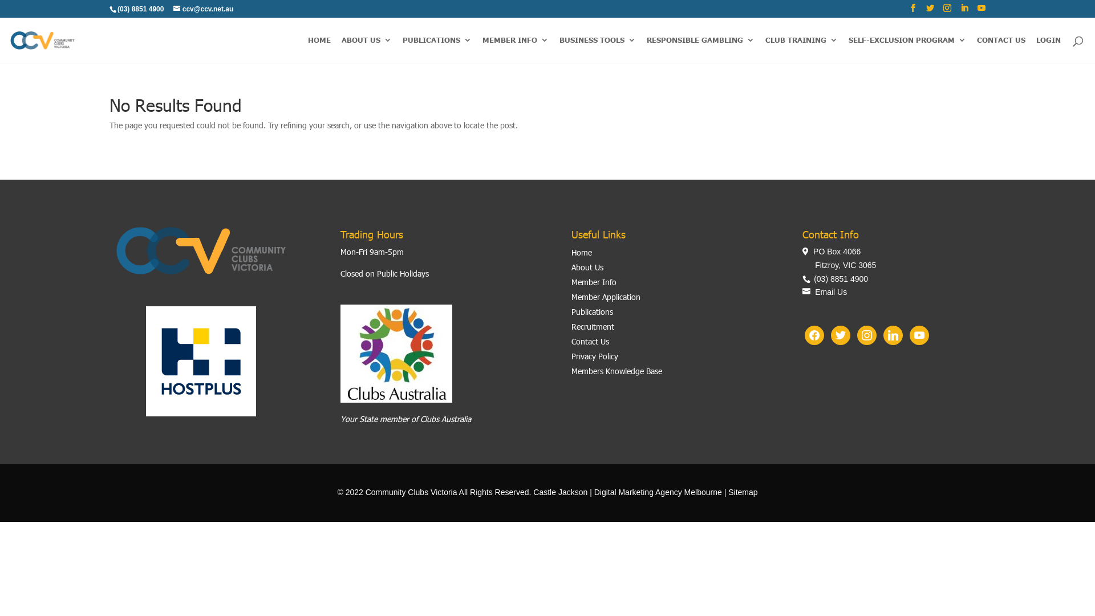 The height and width of the screenshot is (616, 1095). I want to click on twitter, so click(841, 334).